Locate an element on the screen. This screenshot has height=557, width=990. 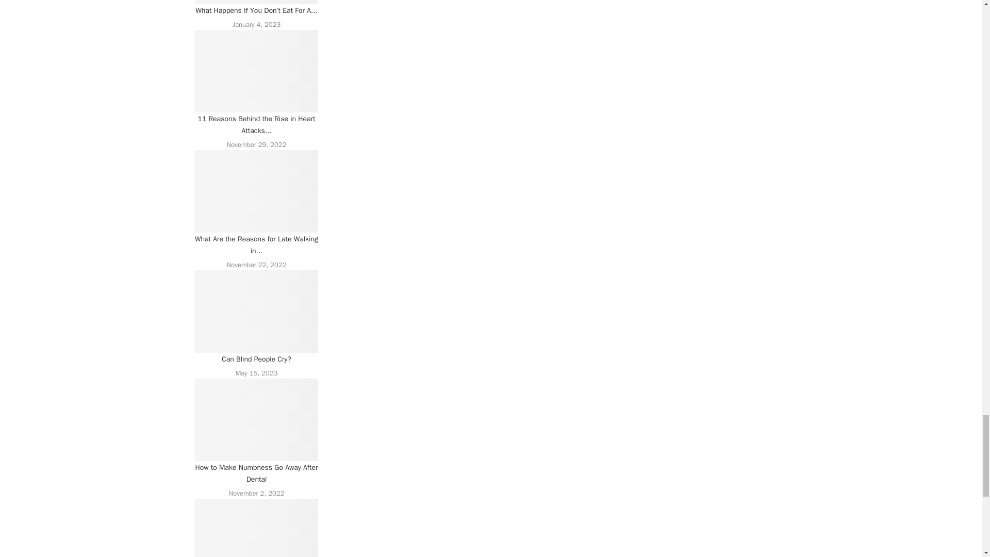
Can Blind People Cry? is located at coordinates (257, 311).